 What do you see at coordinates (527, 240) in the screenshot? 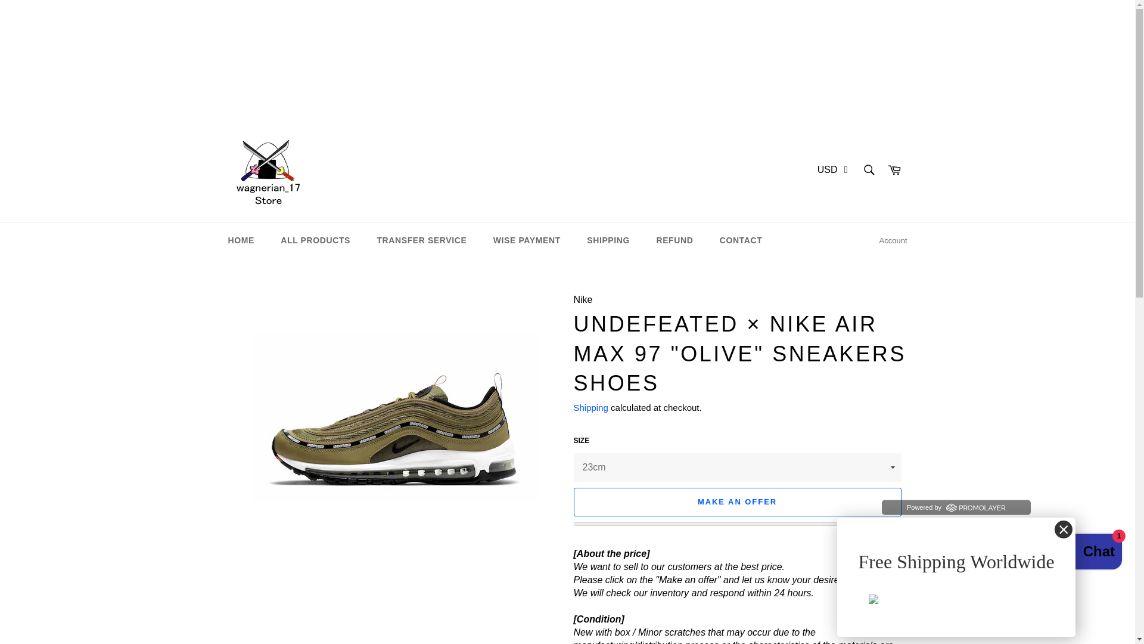
I see `WISE PAYMENT` at bounding box center [527, 240].